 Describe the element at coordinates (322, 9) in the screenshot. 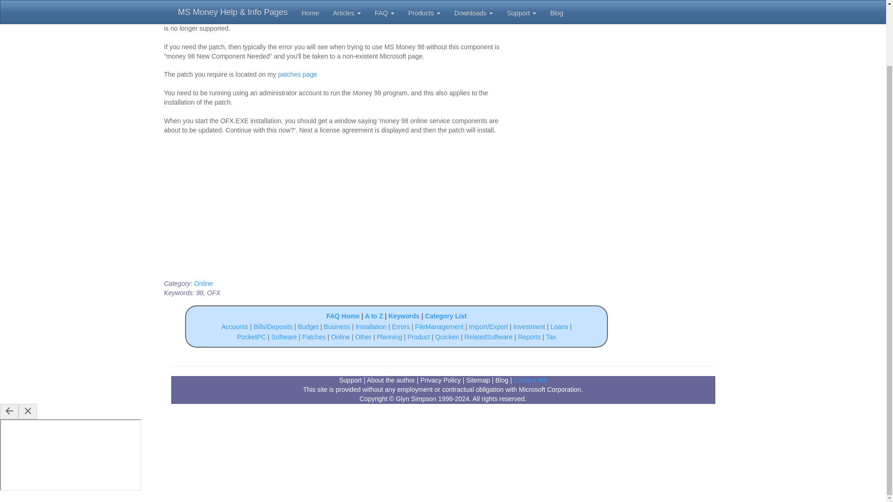

I see `Article 235` at that location.